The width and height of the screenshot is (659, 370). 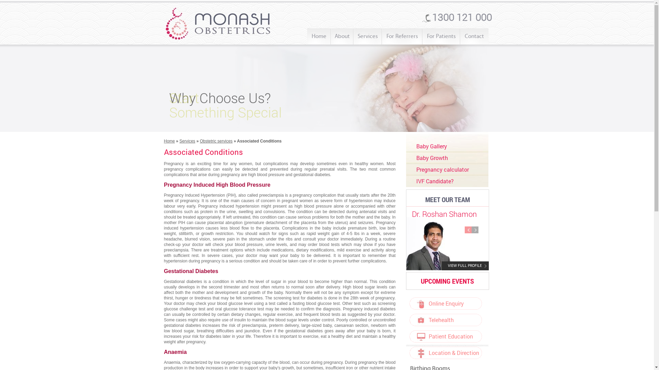 What do you see at coordinates (402, 35) in the screenshot?
I see `For Referrers` at bounding box center [402, 35].